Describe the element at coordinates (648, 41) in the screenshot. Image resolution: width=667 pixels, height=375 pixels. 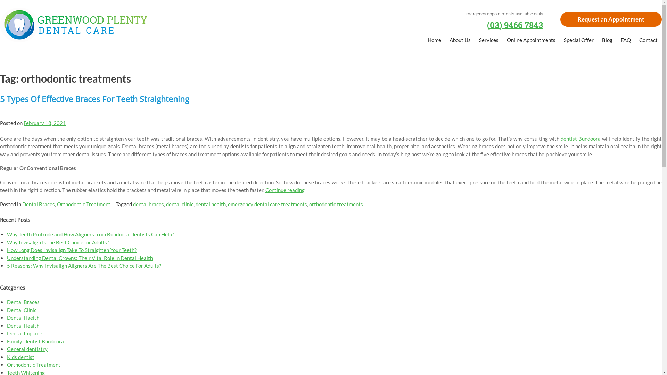
I see `Contact` at that location.